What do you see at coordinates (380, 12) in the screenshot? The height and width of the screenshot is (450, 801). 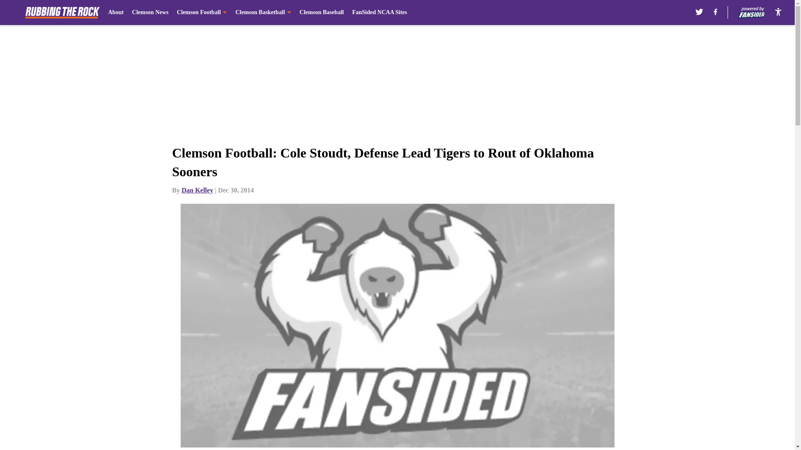 I see `FanSided NCAA Sites` at bounding box center [380, 12].